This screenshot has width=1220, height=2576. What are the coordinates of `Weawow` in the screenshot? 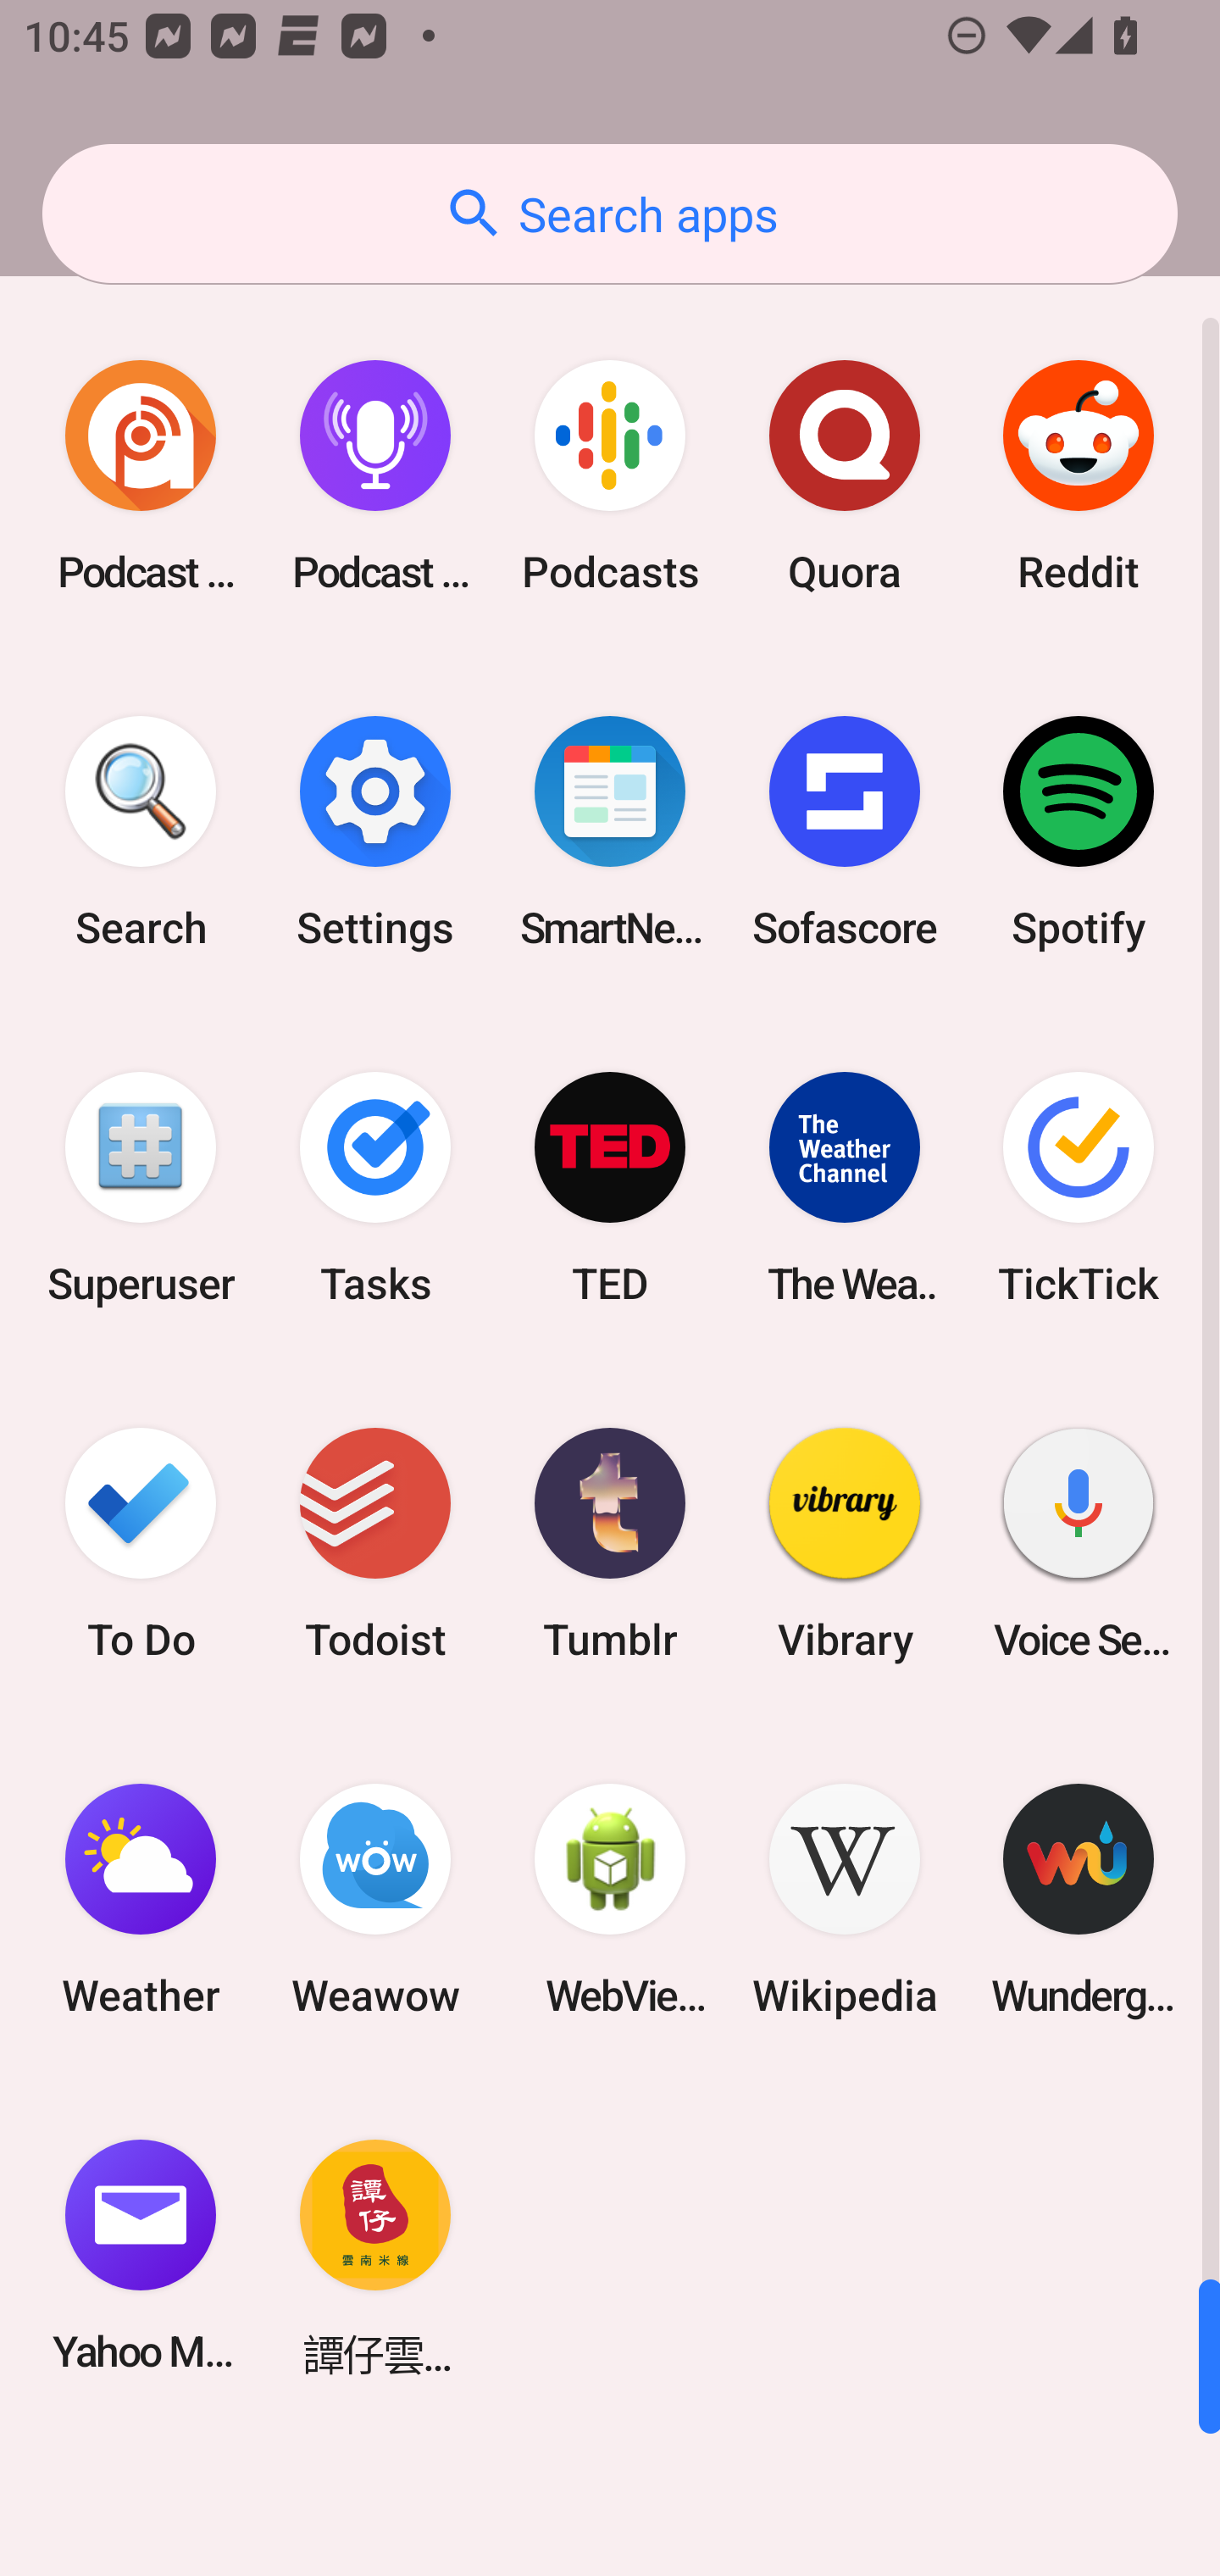 It's located at (375, 1900).